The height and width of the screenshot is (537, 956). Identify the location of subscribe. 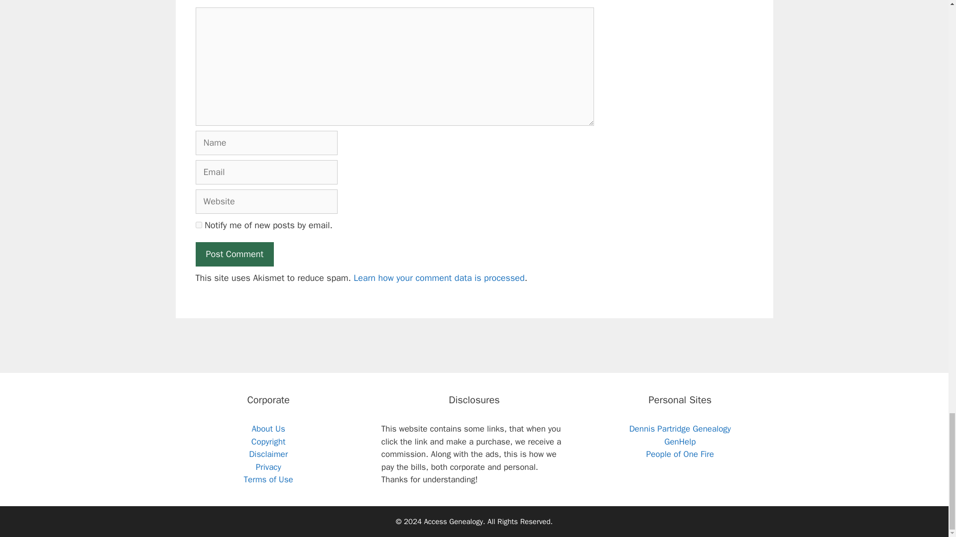
(198, 225).